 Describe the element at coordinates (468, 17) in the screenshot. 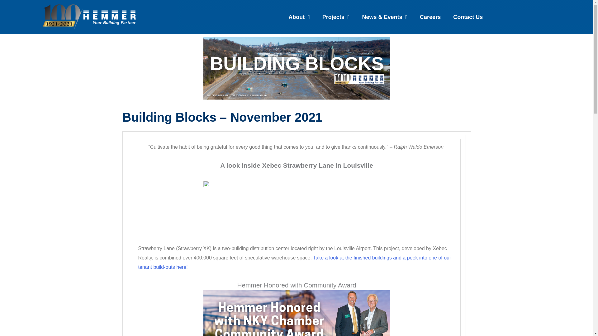

I see `Contact Us` at that location.